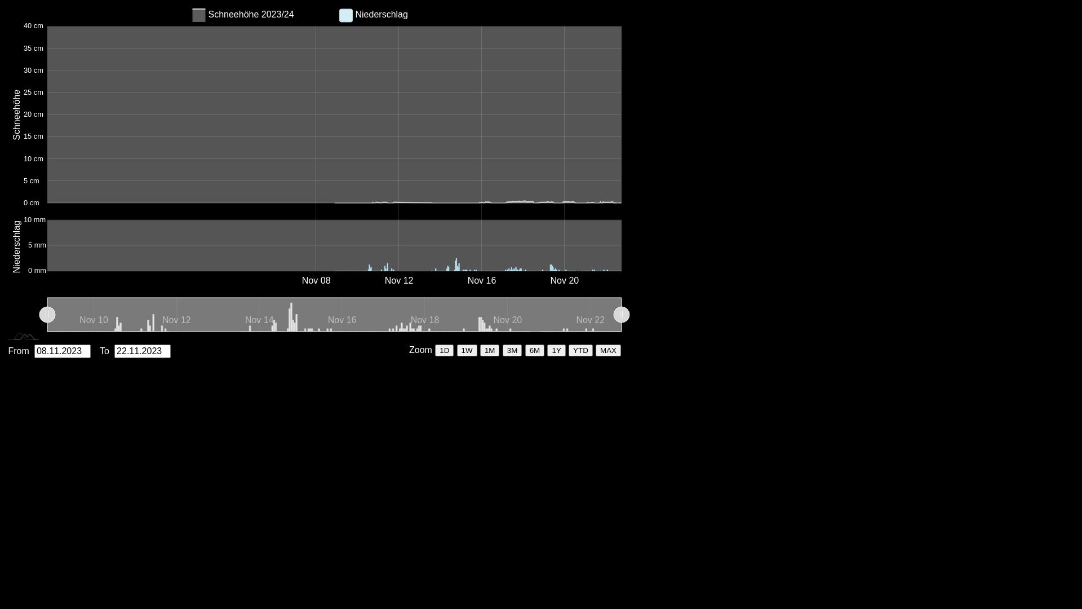  I want to click on YTD, so click(580, 351).